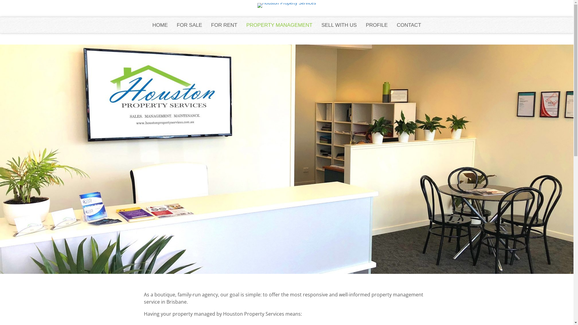  What do you see at coordinates (224, 25) in the screenshot?
I see `FOR RENT` at bounding box center [224, 25].